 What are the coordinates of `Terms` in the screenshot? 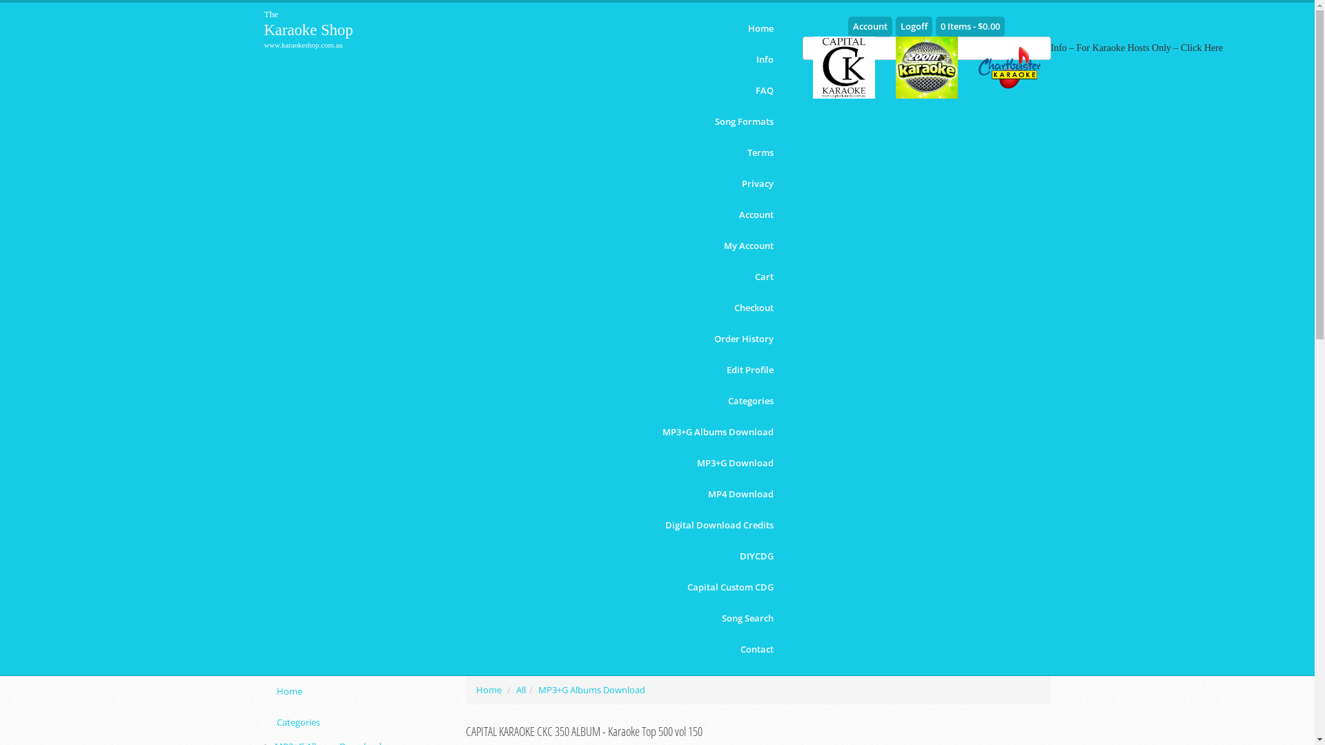 It's located at (760, 153).